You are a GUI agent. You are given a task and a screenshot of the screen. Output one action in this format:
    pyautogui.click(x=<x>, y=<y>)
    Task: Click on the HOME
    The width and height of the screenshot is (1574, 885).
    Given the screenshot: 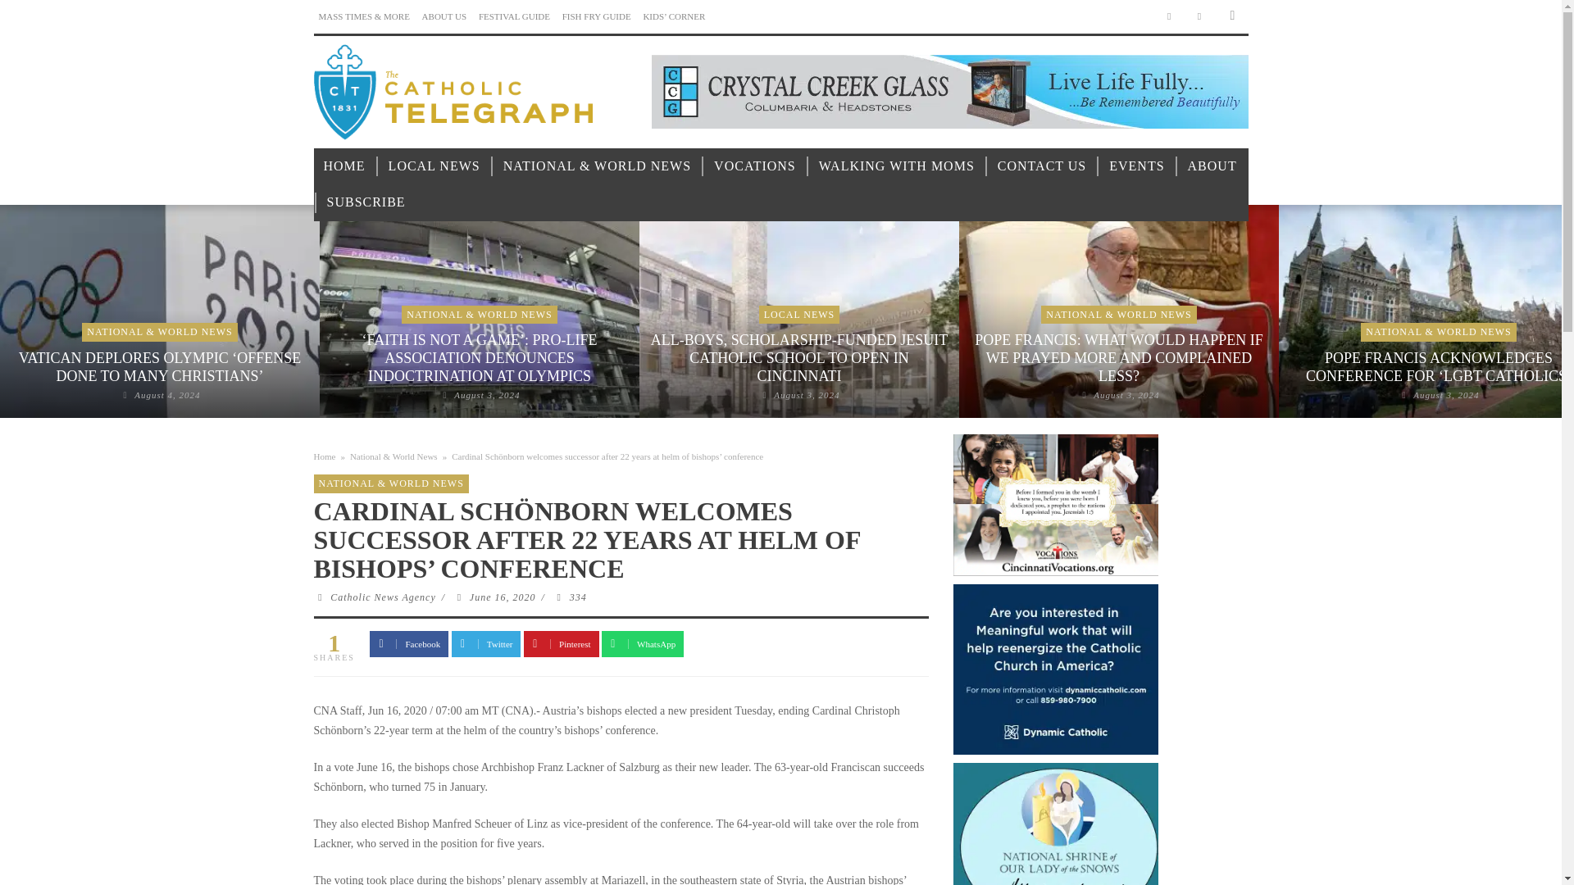 What is the action you would take?
    pyautogui.click(x=343, y=166)
    